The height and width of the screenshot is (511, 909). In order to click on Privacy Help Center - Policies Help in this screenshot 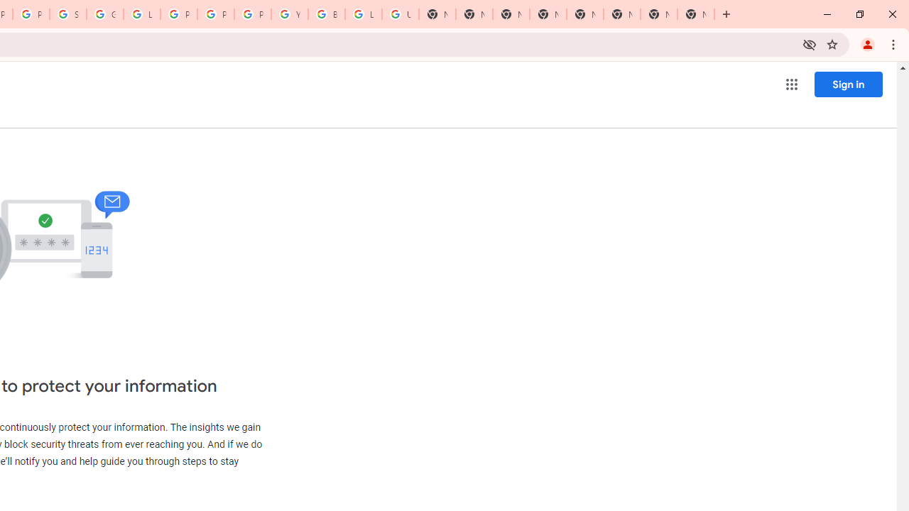, I will do `click(179, 14)`.